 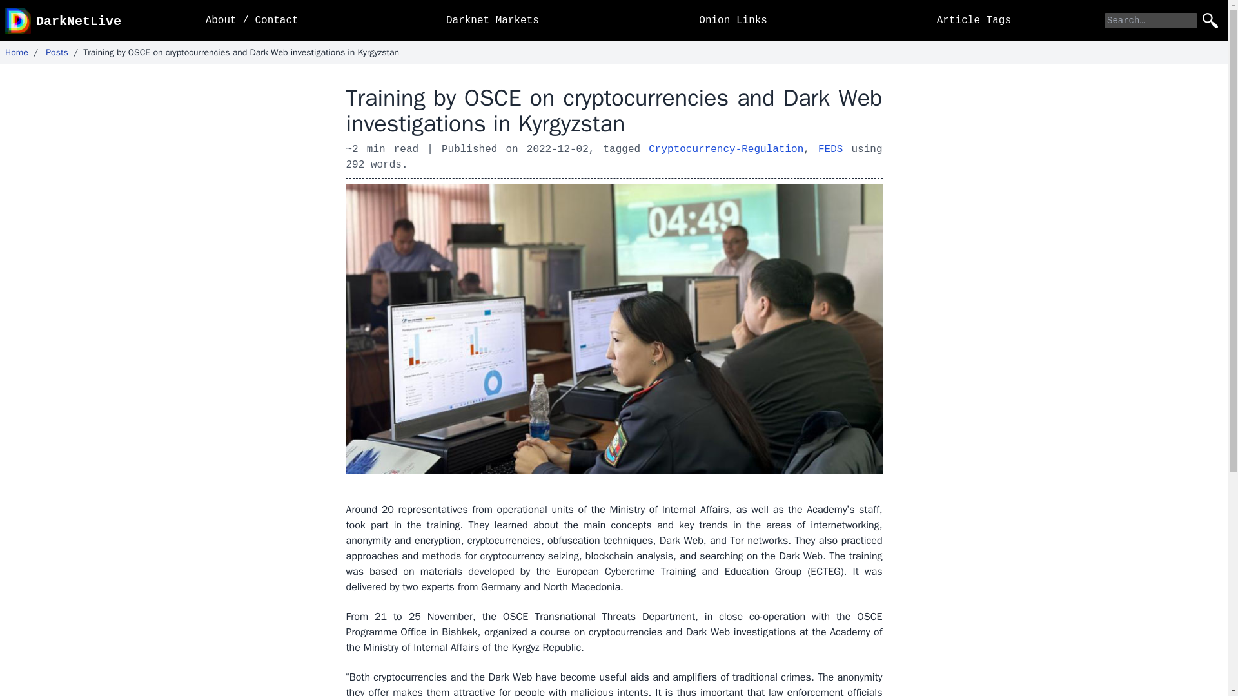 I want to click on Onion Links, so click(x=733, y=21).